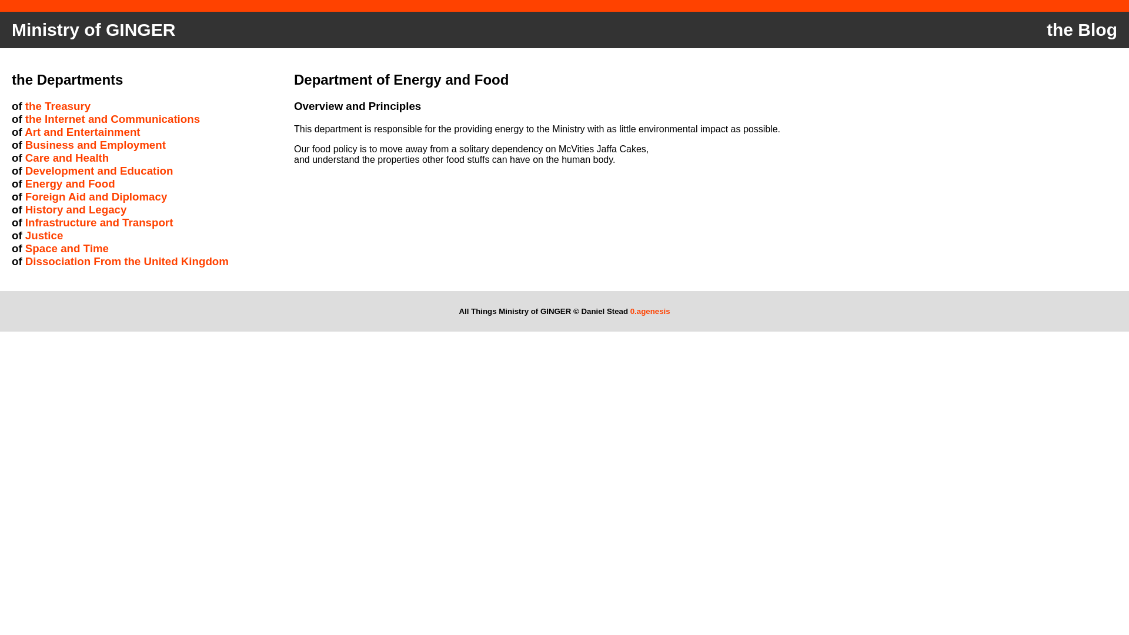 The height and width of the screenshot is (635, 1129). I want to click on Ministry of GINGER, so click(93, 30).